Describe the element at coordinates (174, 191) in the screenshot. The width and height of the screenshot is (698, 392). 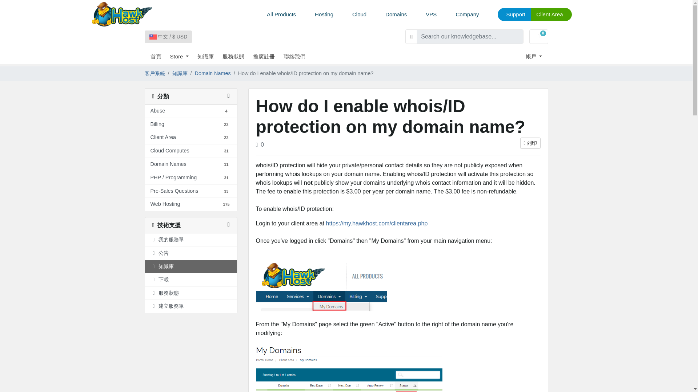
I see `Pre-Sales Questions` at that location.